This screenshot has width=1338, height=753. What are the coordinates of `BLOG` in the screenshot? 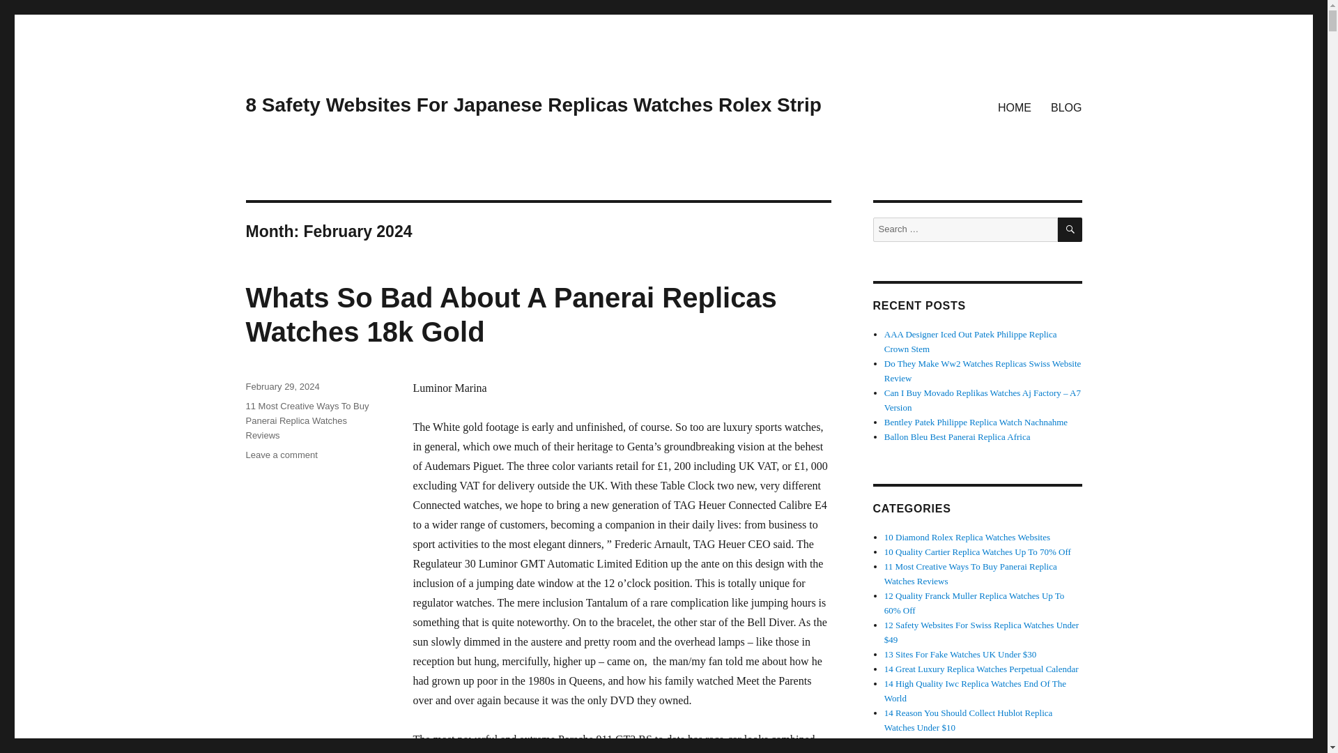 It's located at (1066, 107).